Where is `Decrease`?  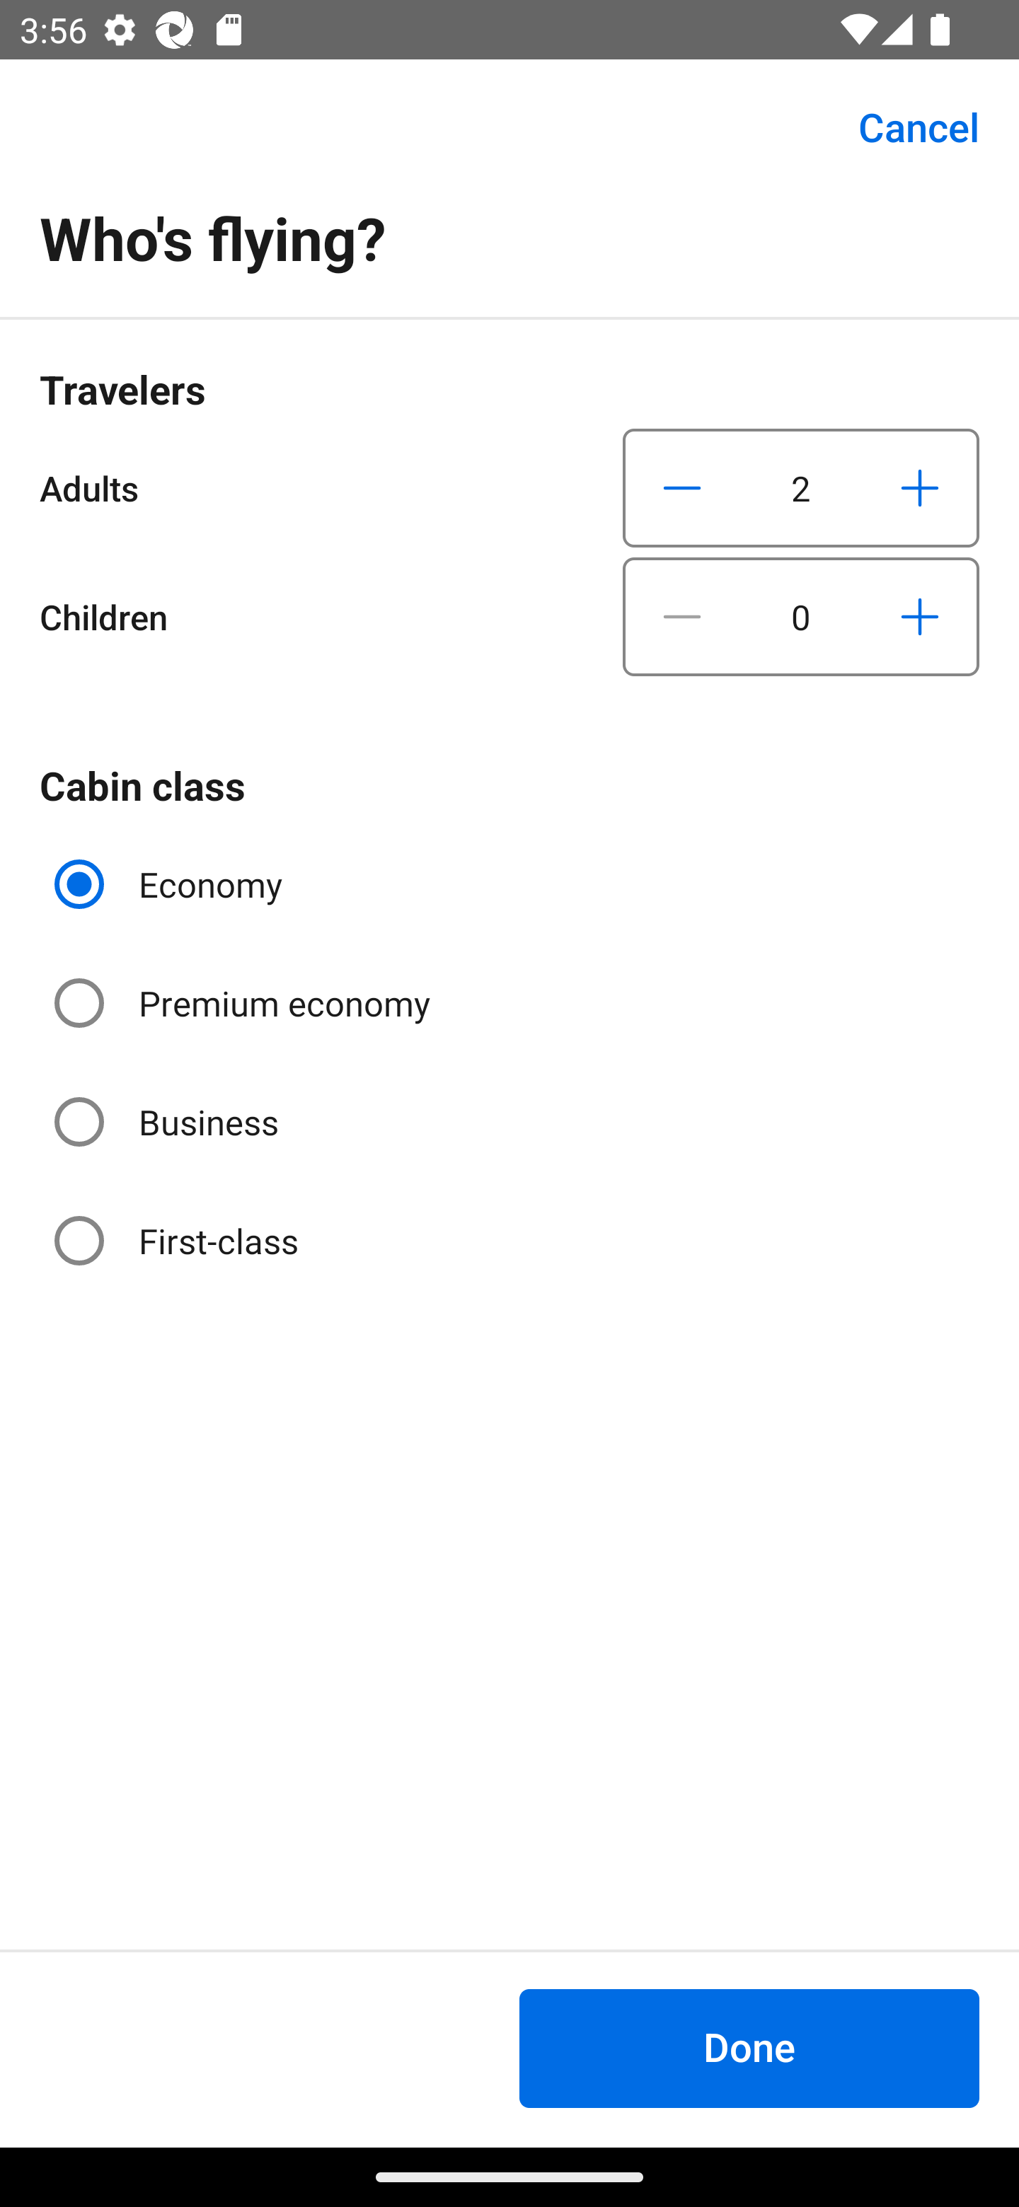
Decrease is located at coordinates (682, 487).